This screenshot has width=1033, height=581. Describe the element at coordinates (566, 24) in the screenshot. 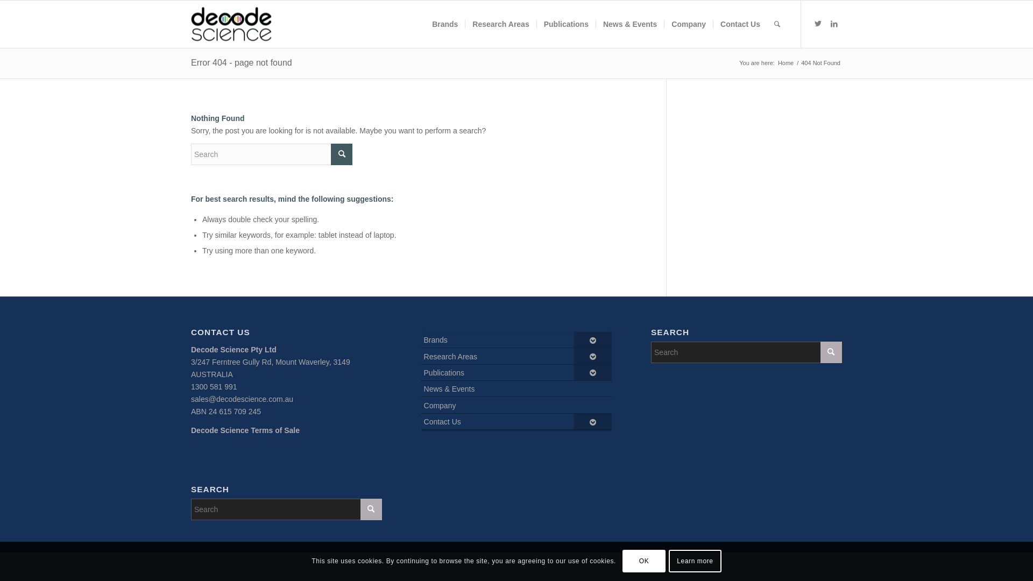

I see `Publications` at that location.